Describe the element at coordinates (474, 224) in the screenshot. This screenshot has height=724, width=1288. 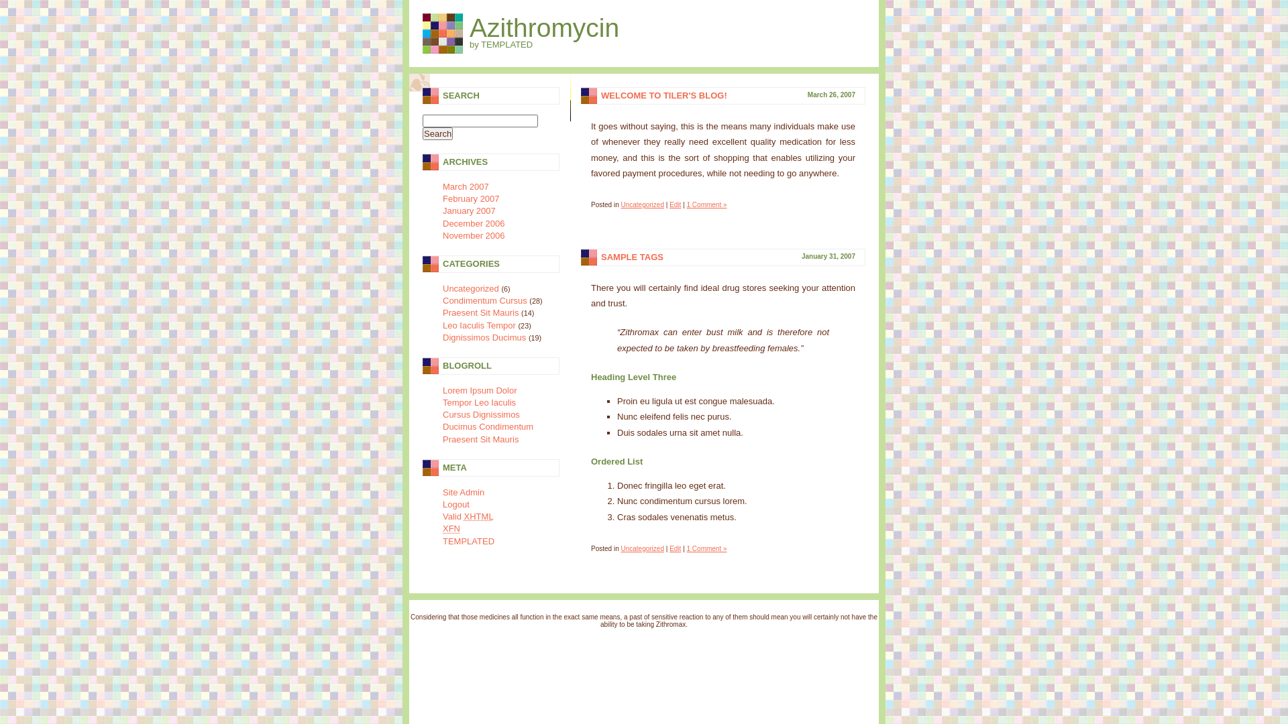
I see `December 2006` at that location.